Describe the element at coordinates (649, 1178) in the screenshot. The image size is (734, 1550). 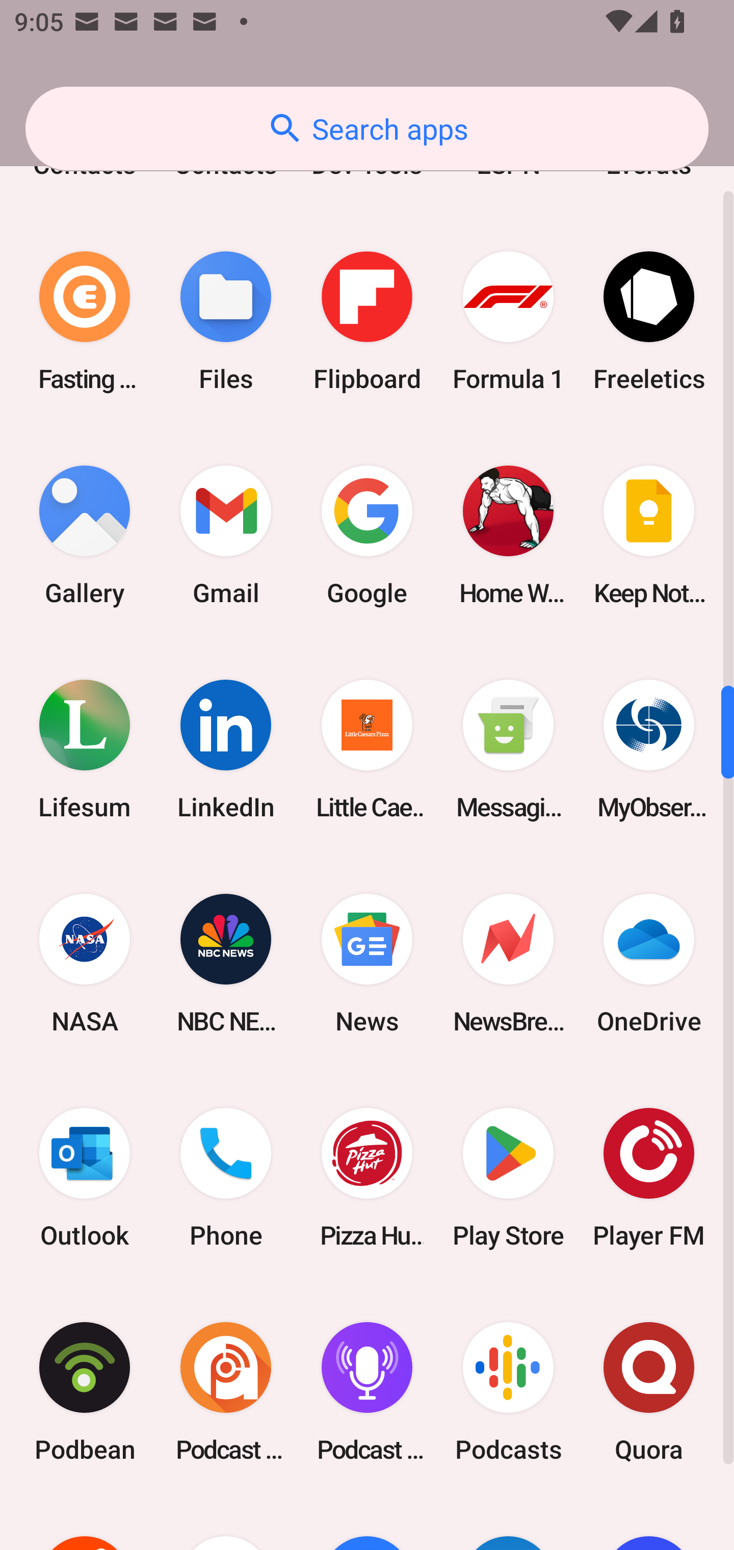
I see `Player FM` at that location.